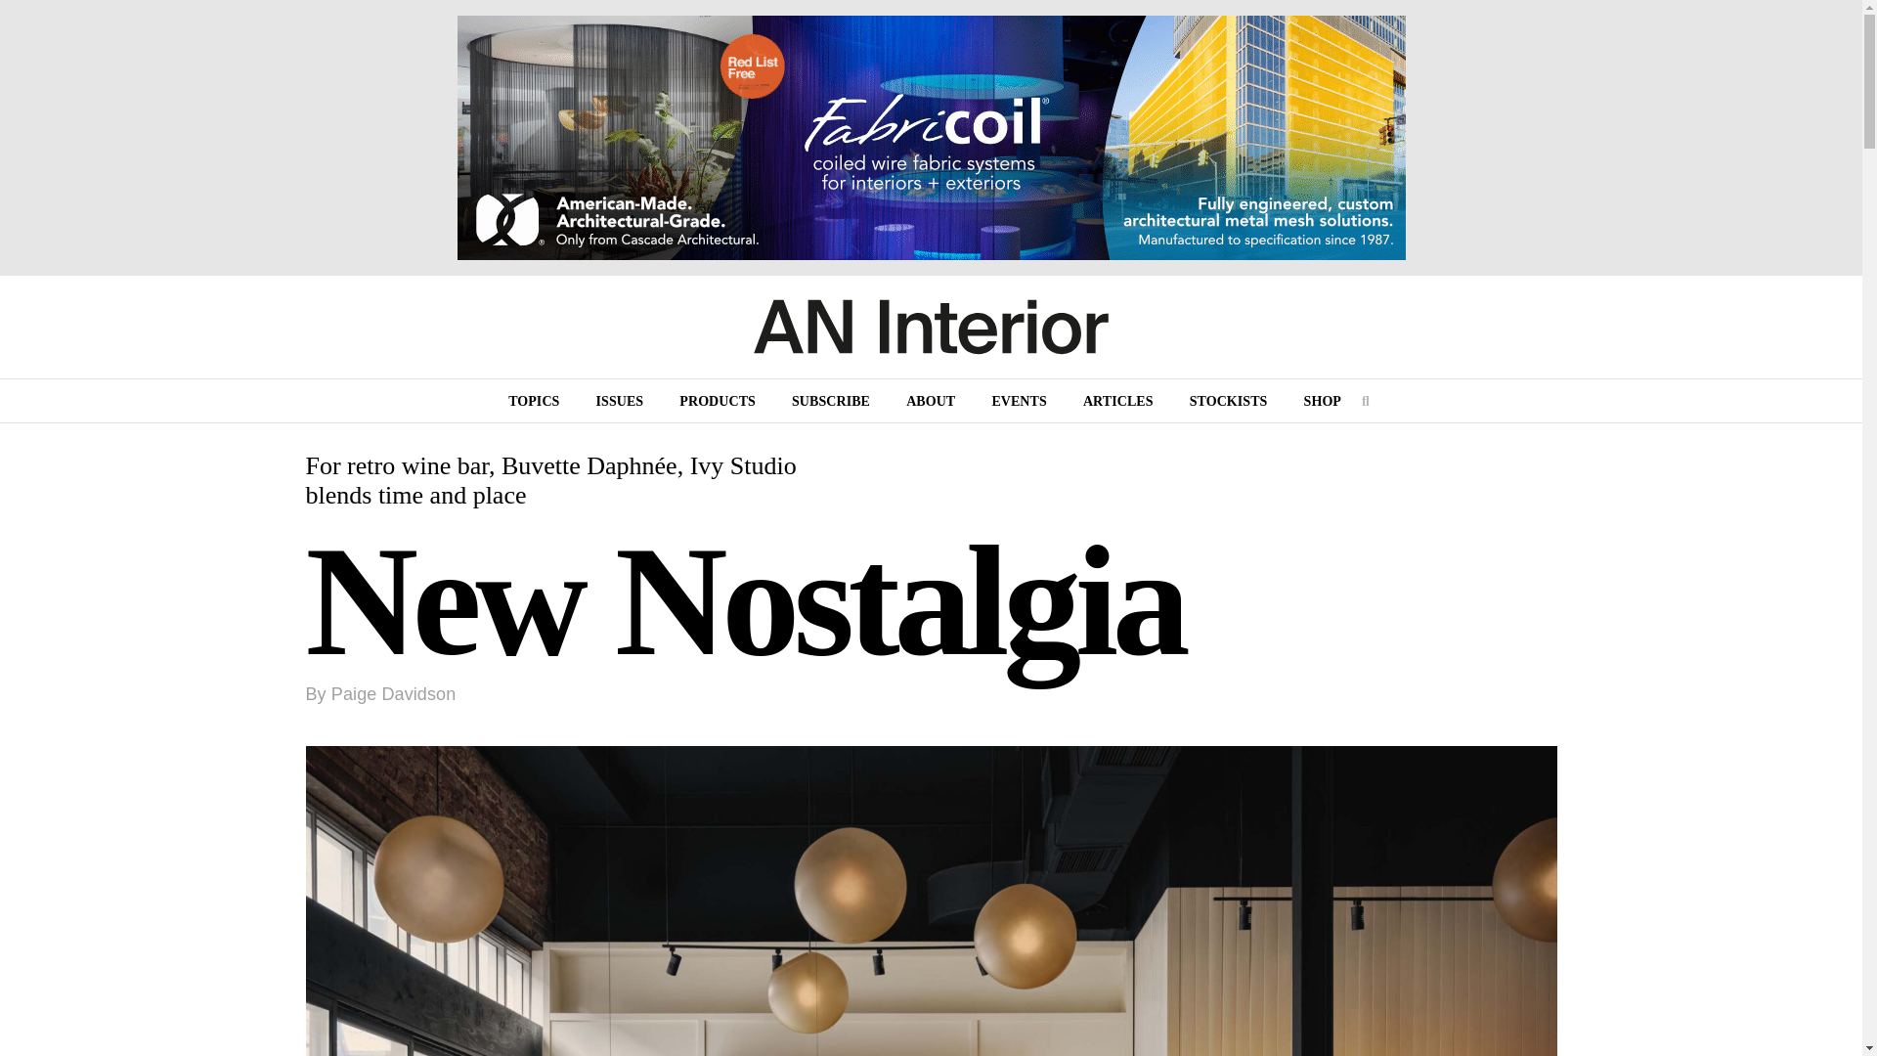  Describe the element at coordinates (533, 402) in the screenshot. I see `Topics` at that location.